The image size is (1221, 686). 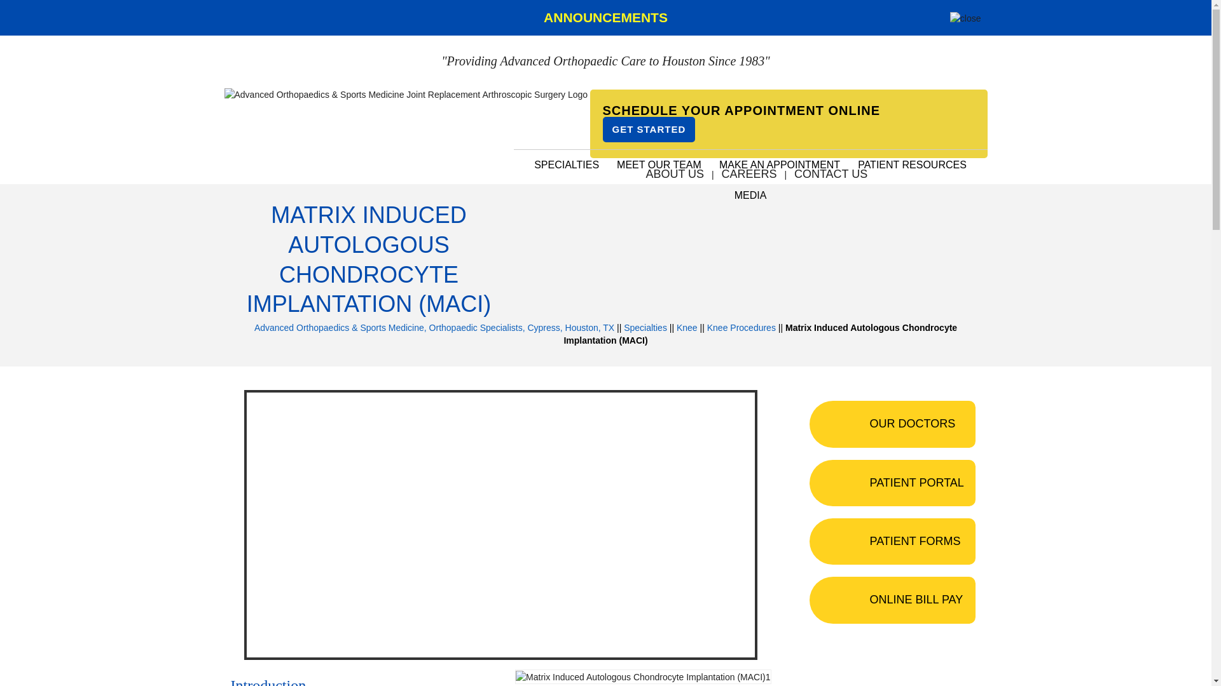 I want to click on CONTACT US, so click(x=831, y=174).